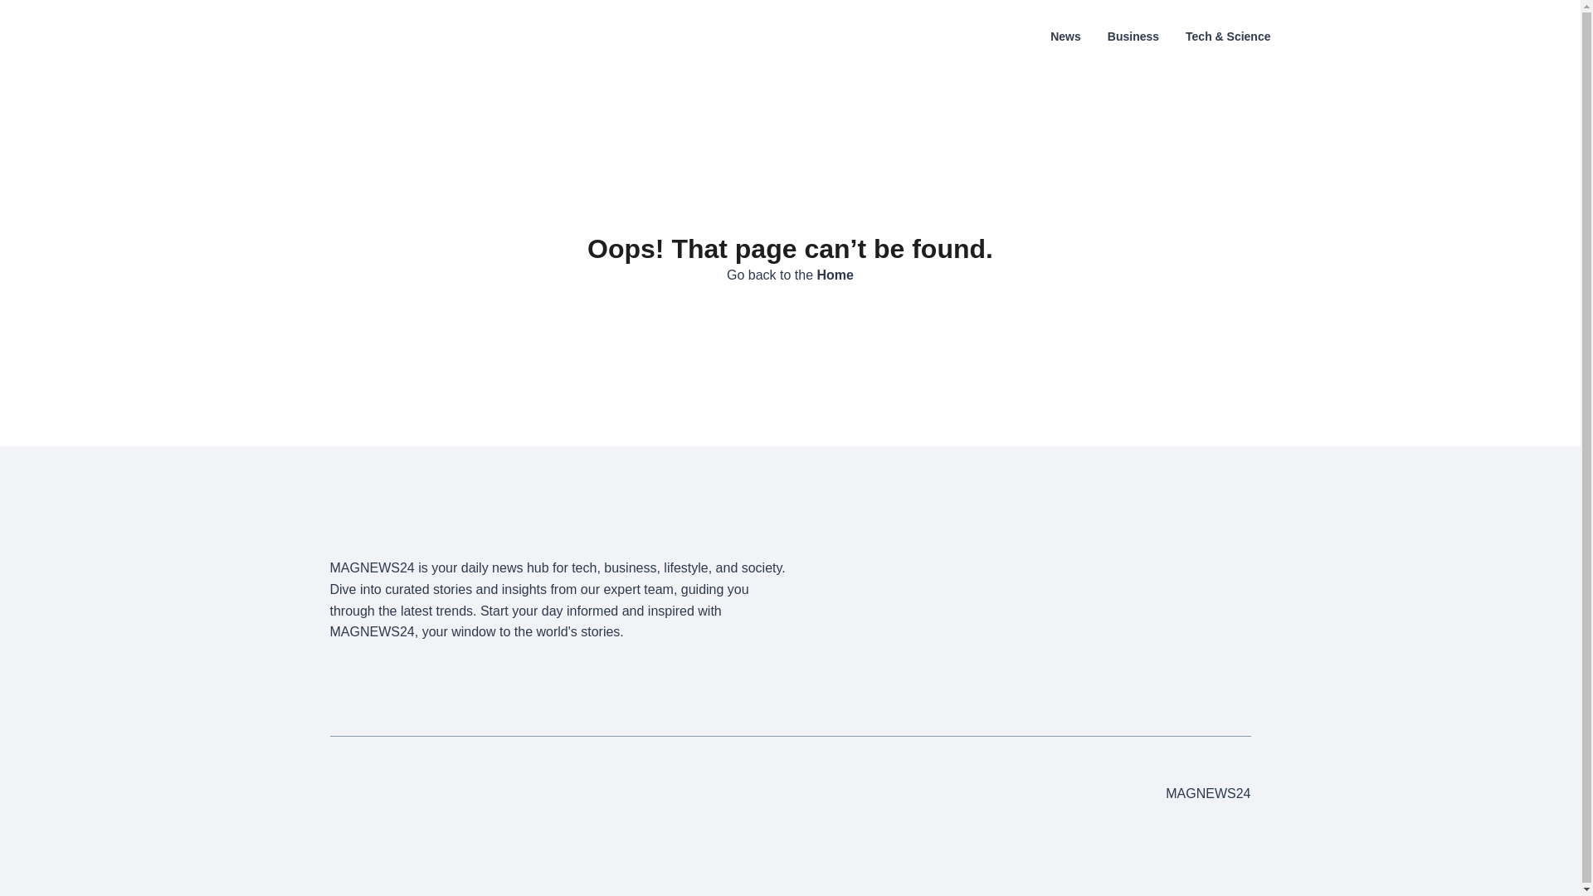 The width and height of the screenshot is (1593, 896). What do you see at coordinates (1133, 36) in the screenshot?
I see `Business` at bounding box center [1133, 36].